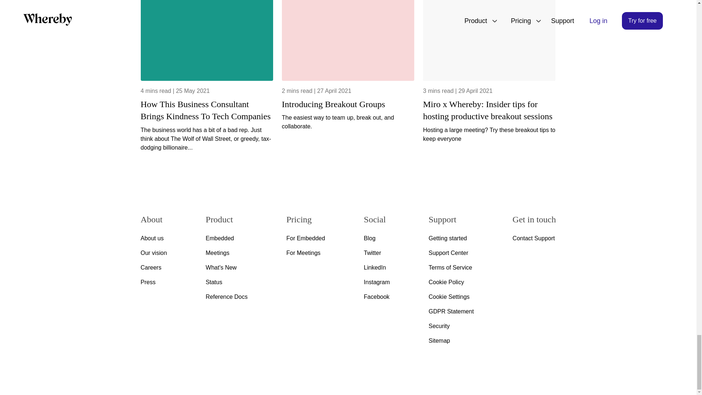 This screenshot has width=702, height=395. I want to click on The easiest way to team up, break out, and collaborate., so click(348, 122).